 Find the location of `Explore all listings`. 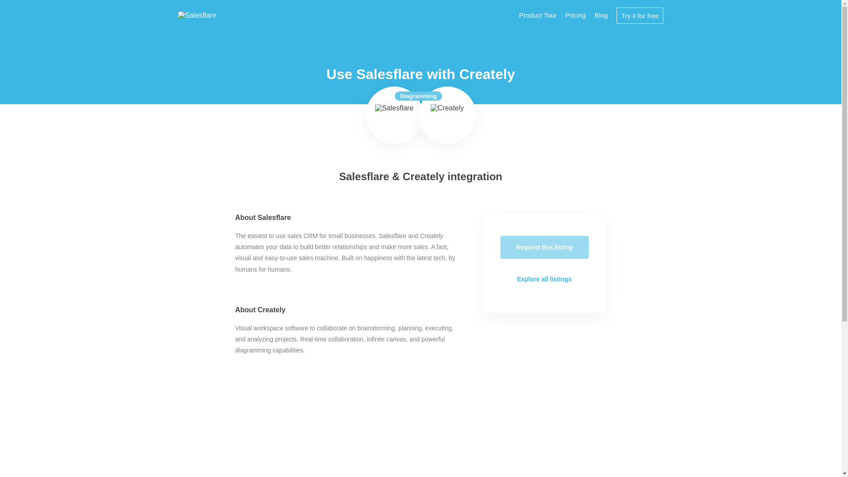

Explore all listings is located at coordinates (544, 279).